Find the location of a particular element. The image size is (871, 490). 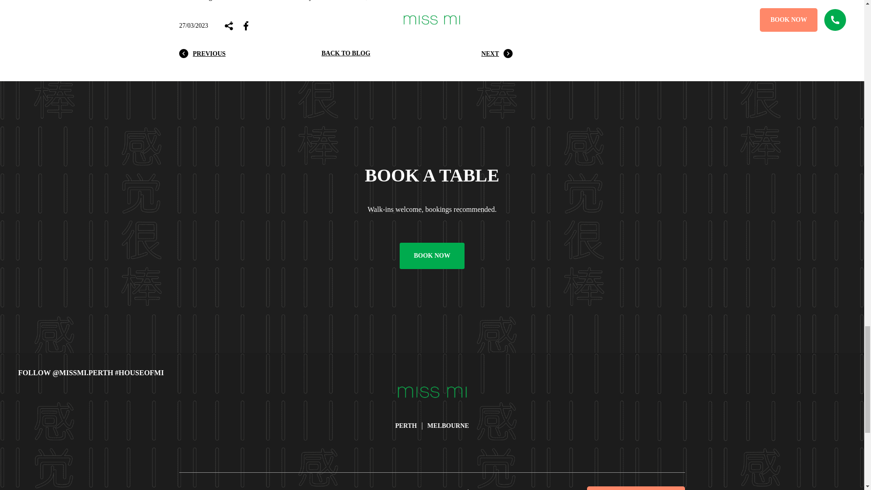

MELBOURNE is located at coordinates (448, 426).